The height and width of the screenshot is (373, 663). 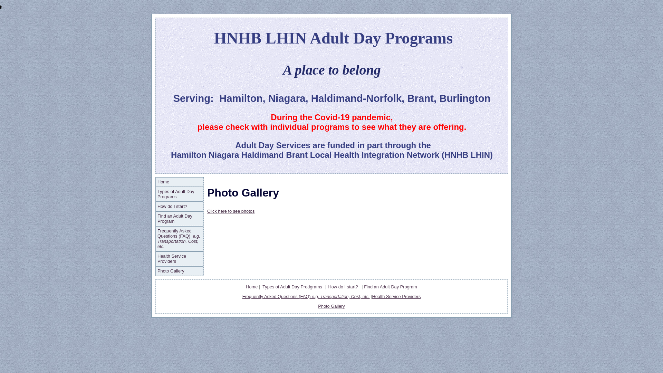 I want to click on Photo Gallery, so click(x=180, y=271).